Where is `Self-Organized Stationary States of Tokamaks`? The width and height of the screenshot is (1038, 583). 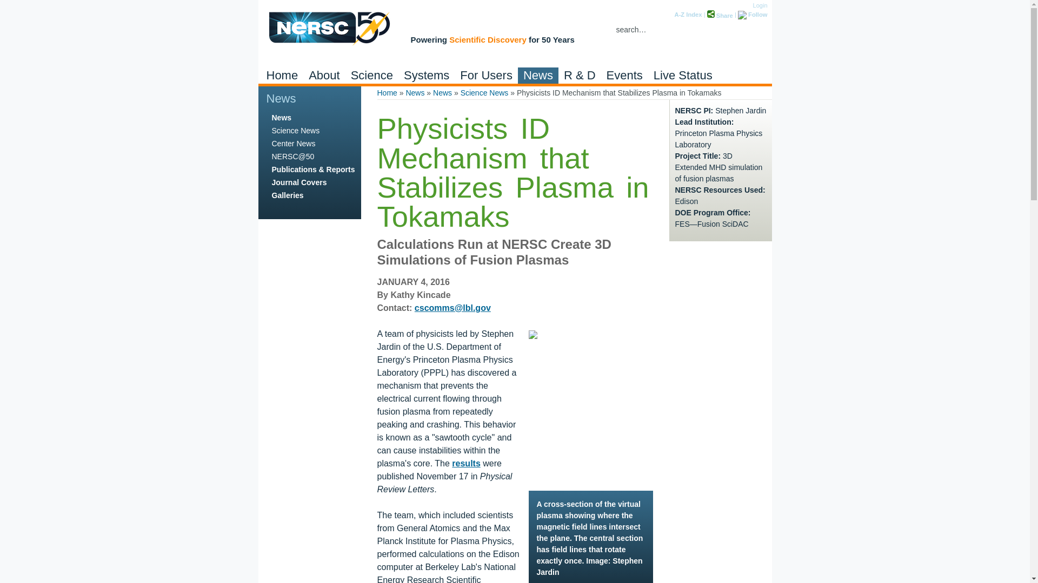
Self-Organized Stationary States of Tokamaks is located at coordinates (465, 463).